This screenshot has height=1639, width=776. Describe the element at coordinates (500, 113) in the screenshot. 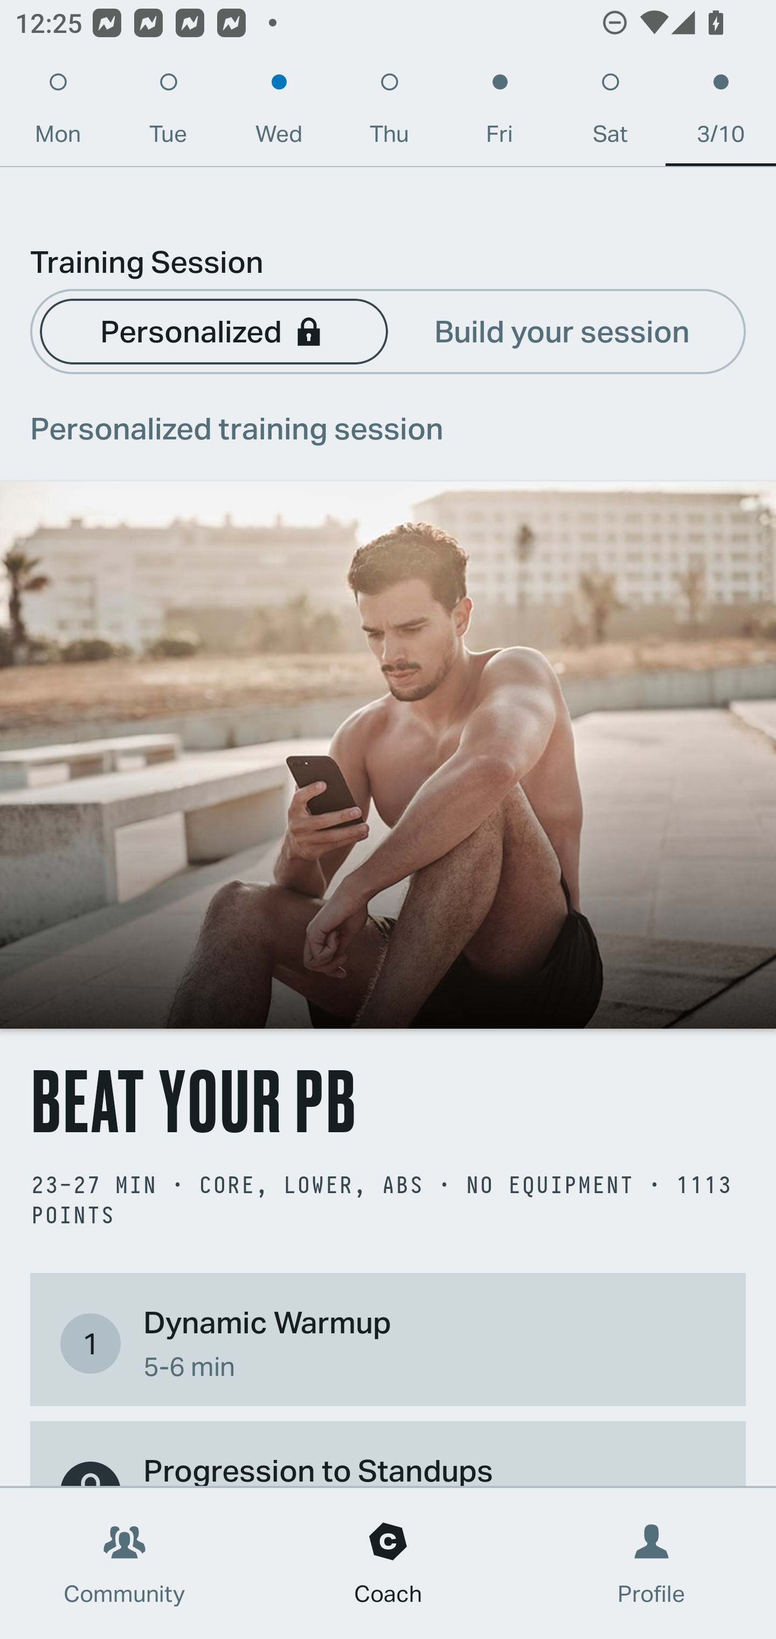

I see `Fri` at that location.